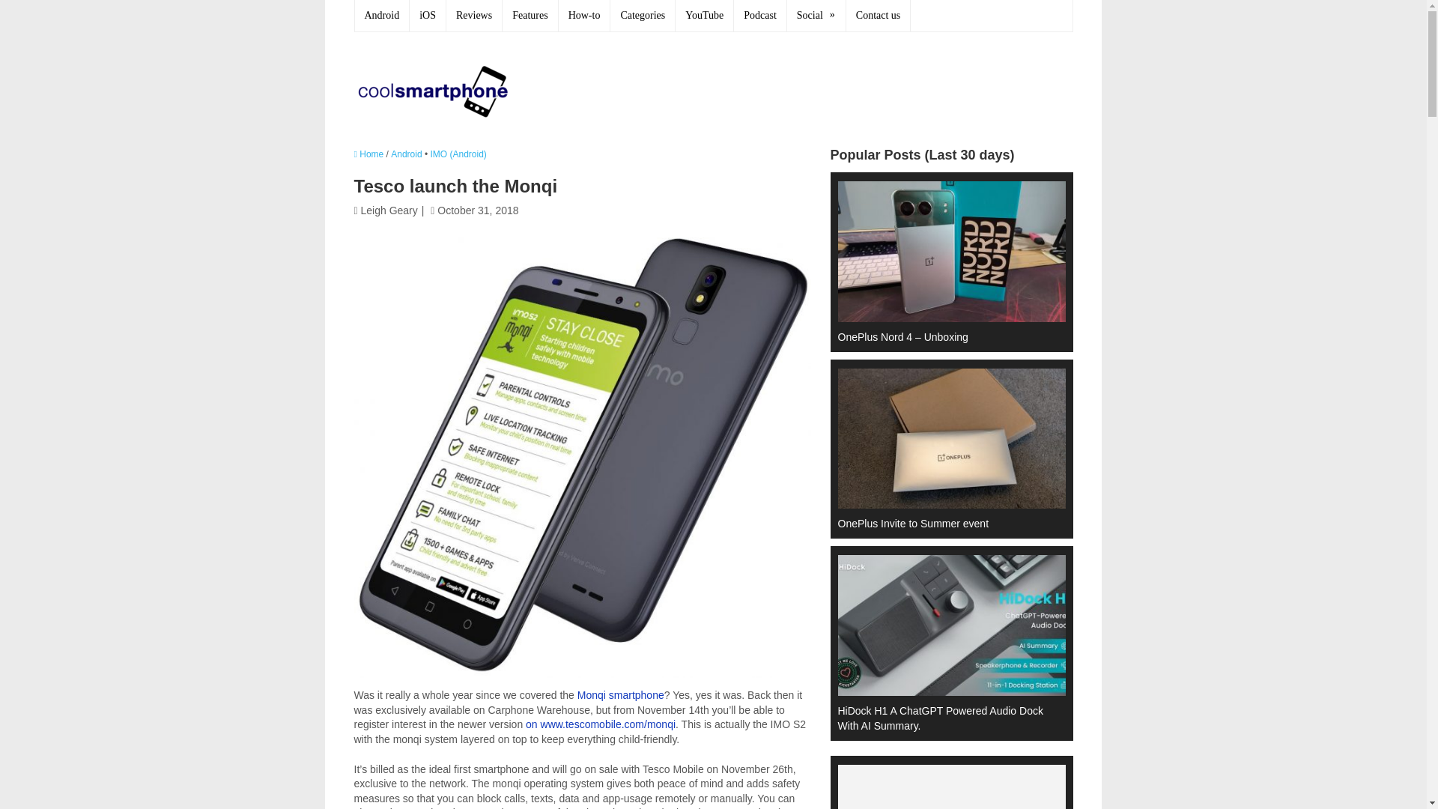 This screenshot has height=809, width=1438. What do you see at coordinates (621, 695) in the screenshot?
I see `Monqi smartphone` at bounding box center [621, 695].